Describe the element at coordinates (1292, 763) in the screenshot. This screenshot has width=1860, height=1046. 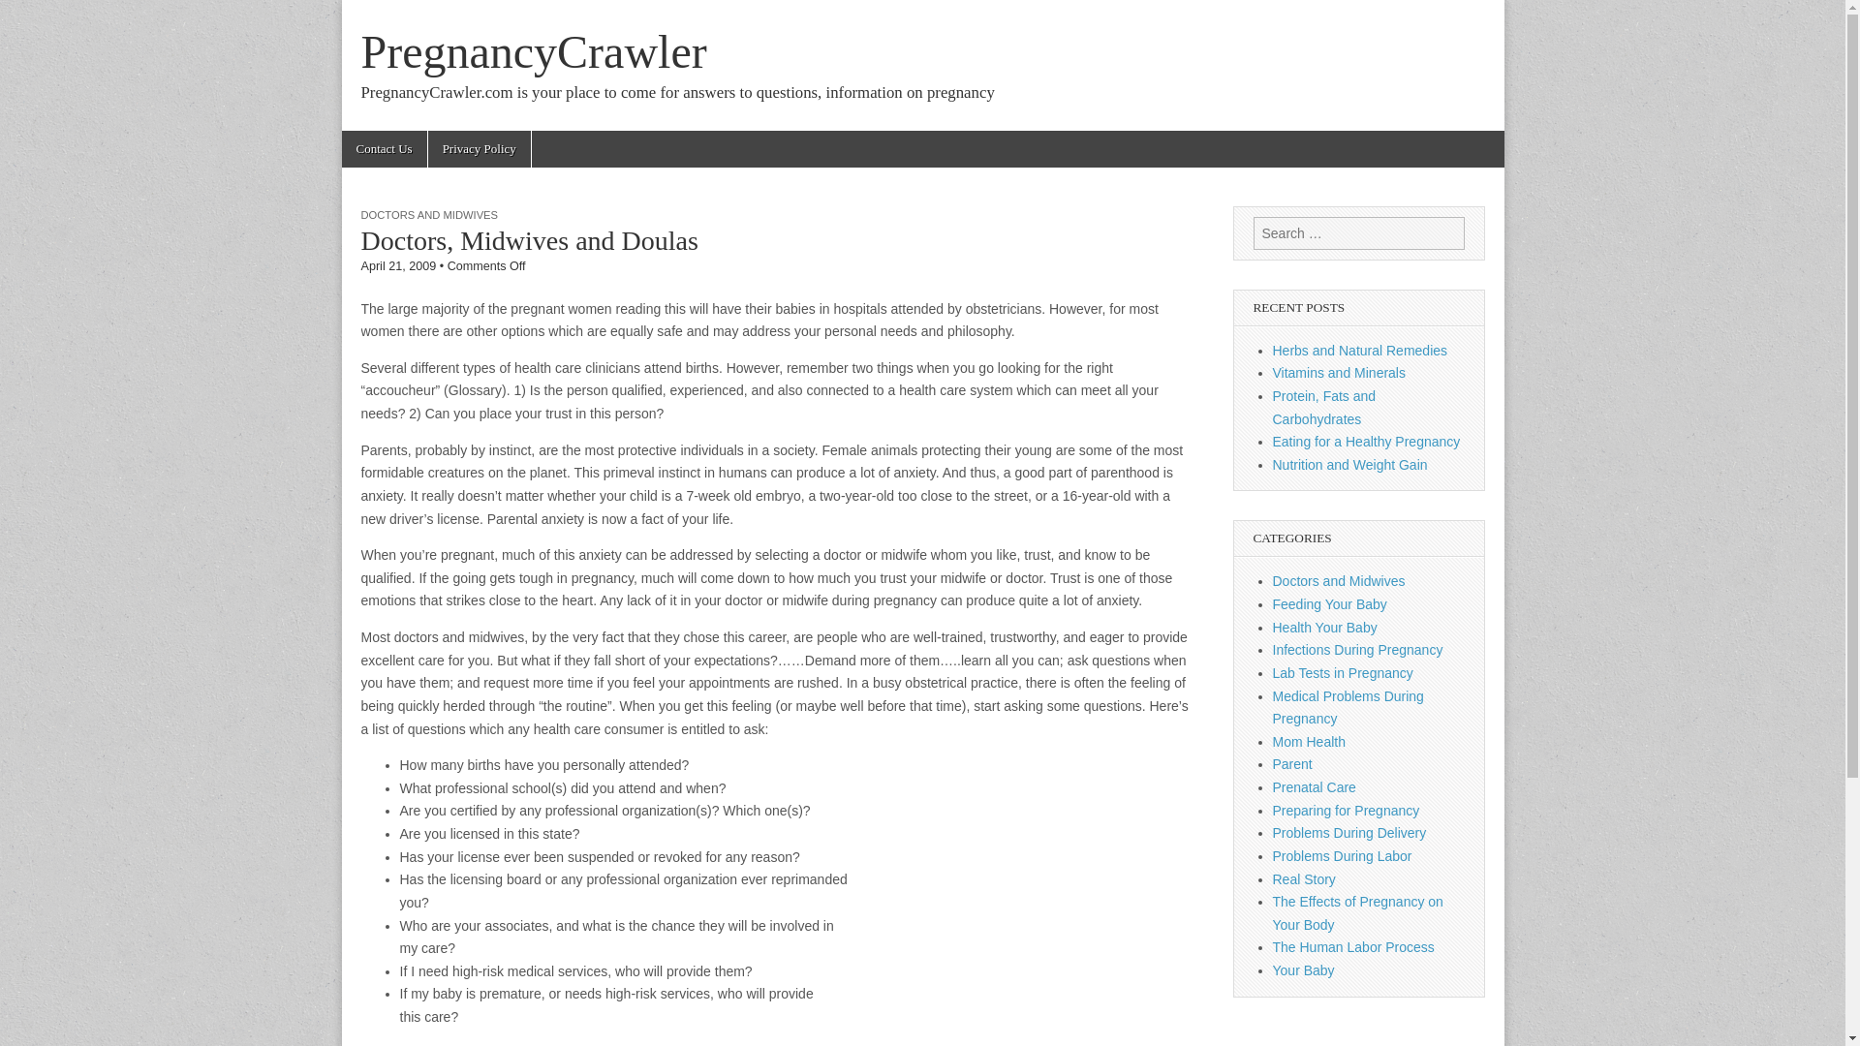
I see `Parent` at that location.